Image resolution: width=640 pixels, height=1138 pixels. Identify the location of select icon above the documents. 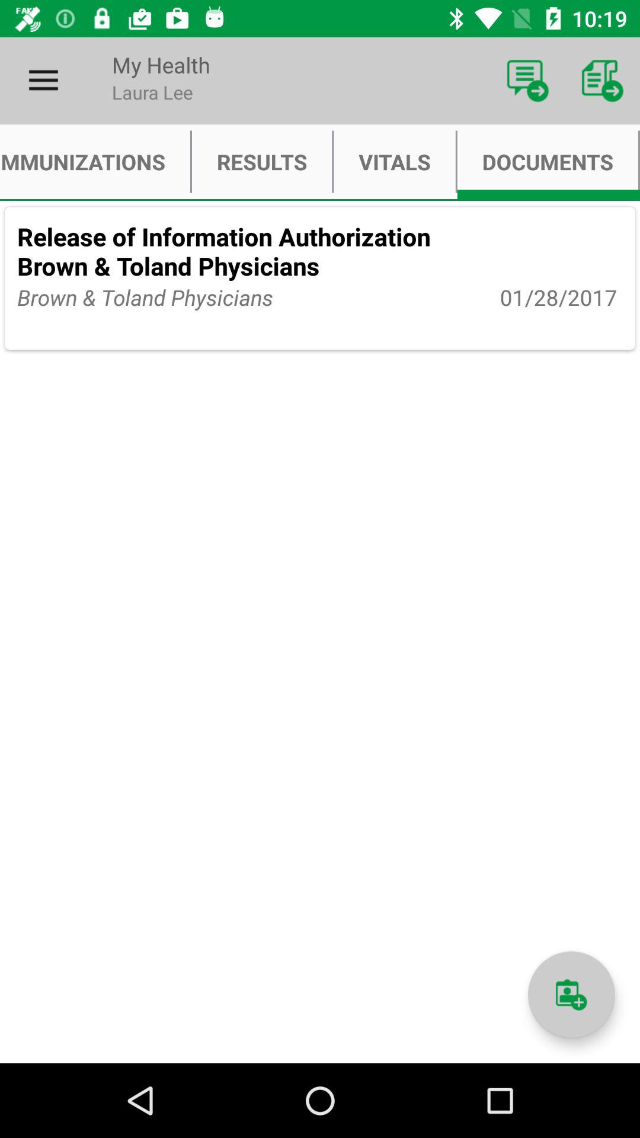
(602, 81).